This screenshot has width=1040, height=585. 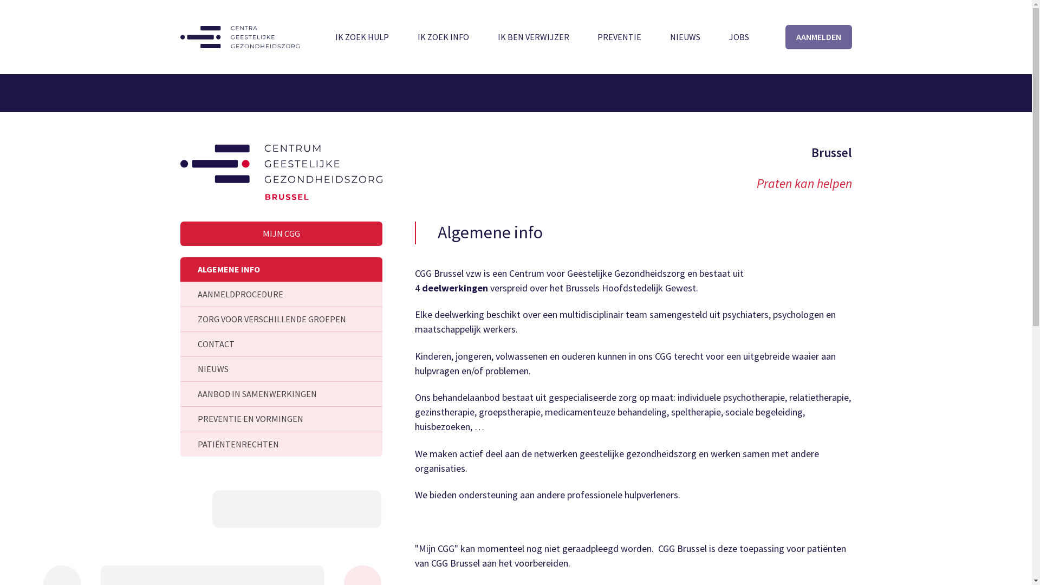 What do you see at coordinates (281, 270) in the screenshot?
I see `ALGEMENE INFO` at bounding box center [281, 270].